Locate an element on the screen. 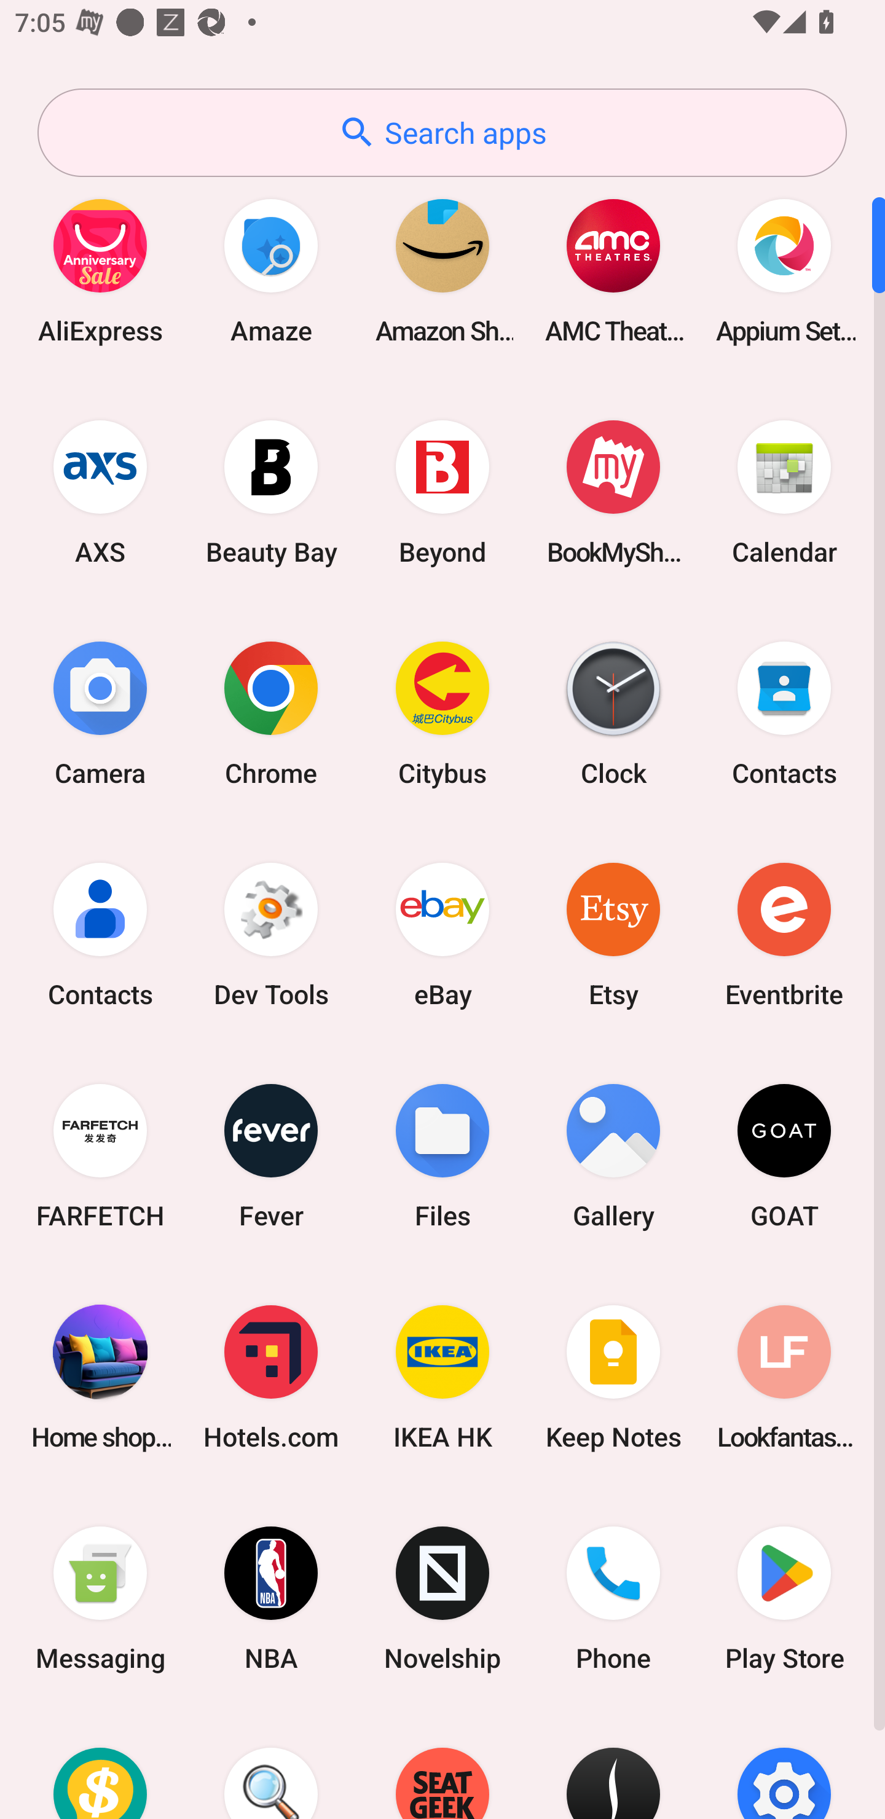 The width and height of the screenshot is (885, 1819). Calendar is located at coordinates (784, 492).